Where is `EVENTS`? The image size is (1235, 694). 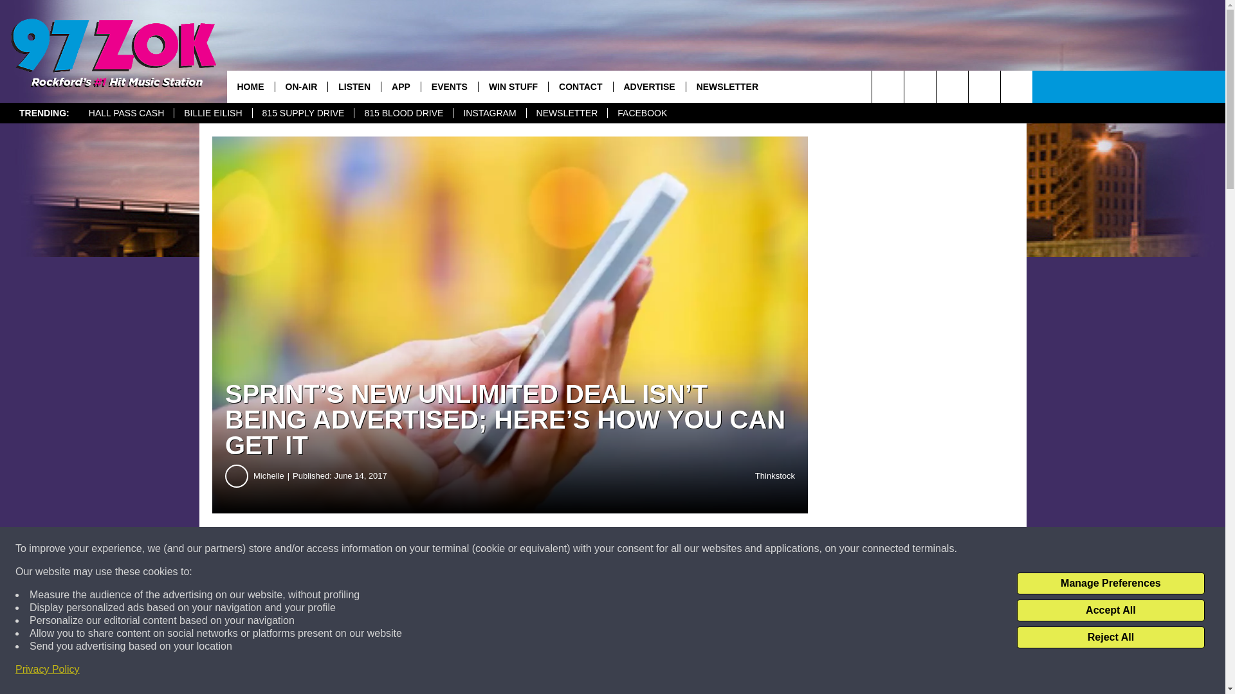 EVENTS is located at coordinates (449, 86).